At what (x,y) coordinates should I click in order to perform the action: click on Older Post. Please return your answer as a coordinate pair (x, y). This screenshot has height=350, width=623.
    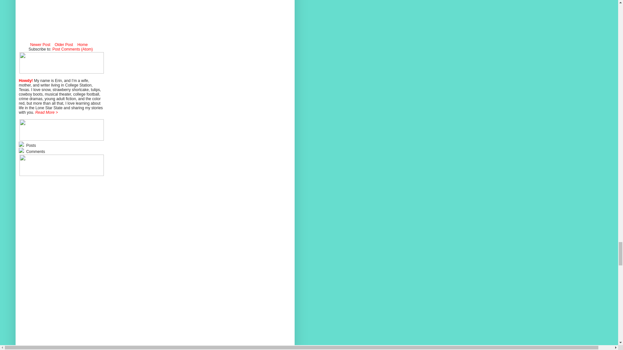
    Looking at the image, I should click on (64, 45).